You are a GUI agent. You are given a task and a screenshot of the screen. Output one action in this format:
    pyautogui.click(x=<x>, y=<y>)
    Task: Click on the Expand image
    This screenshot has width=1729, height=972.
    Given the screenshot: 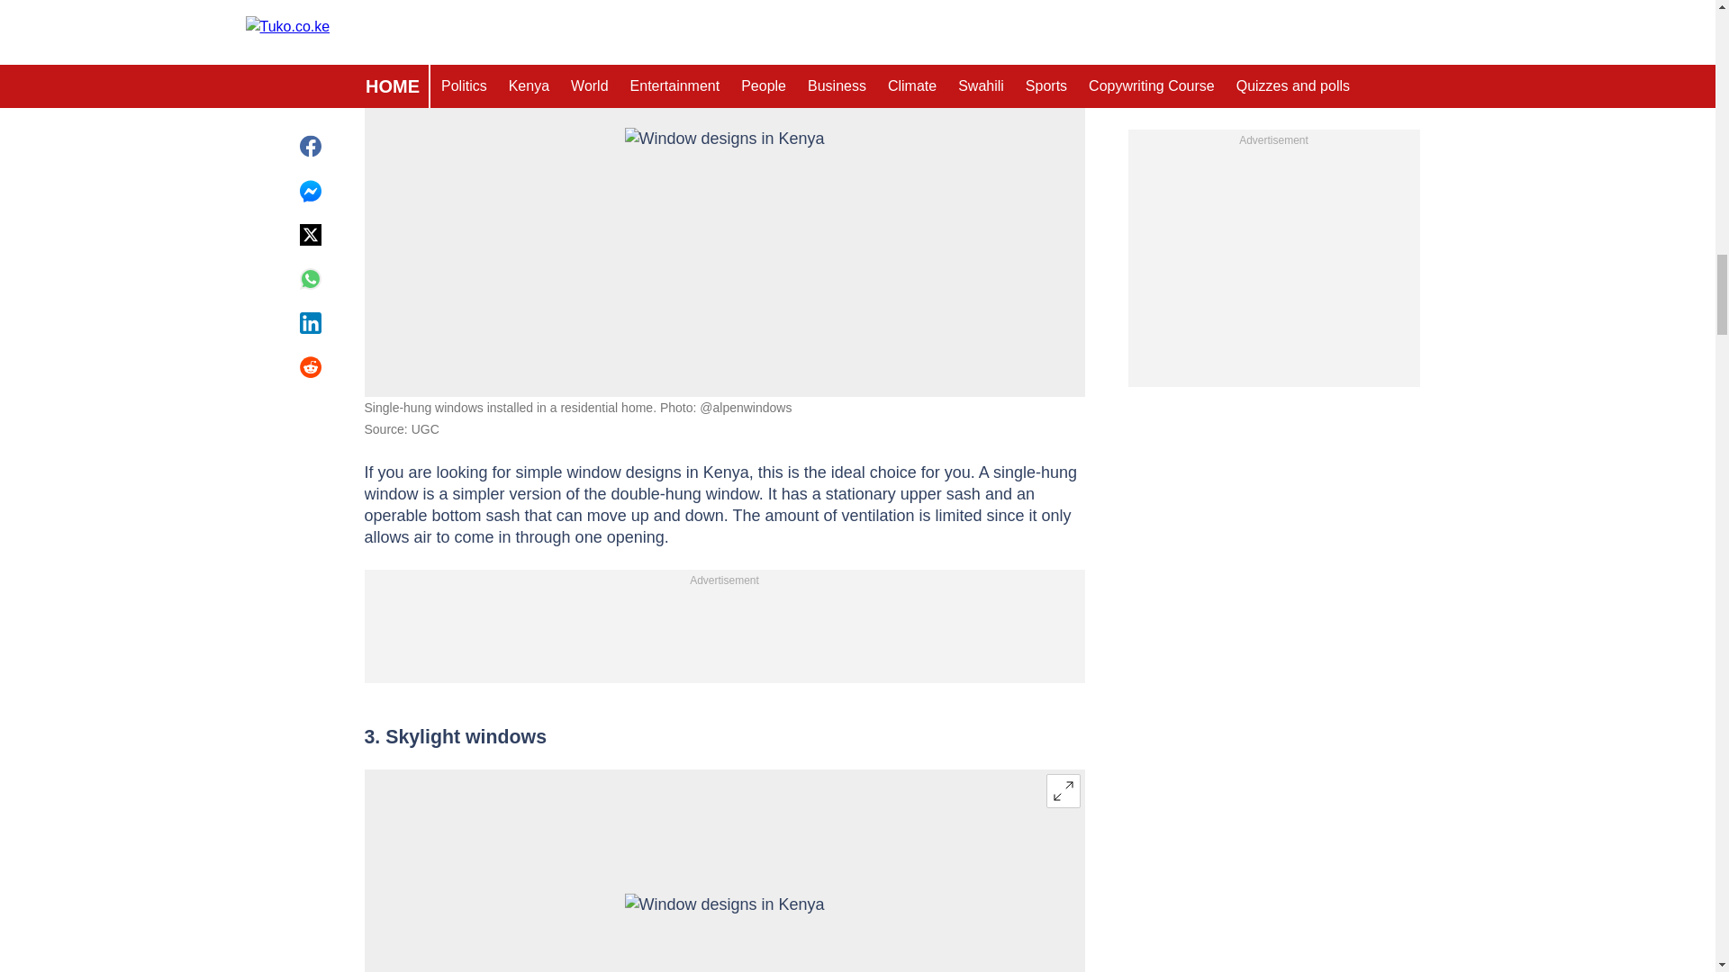 What is the action you would take?
    pyautogui.click(x=1063, y=14)
    